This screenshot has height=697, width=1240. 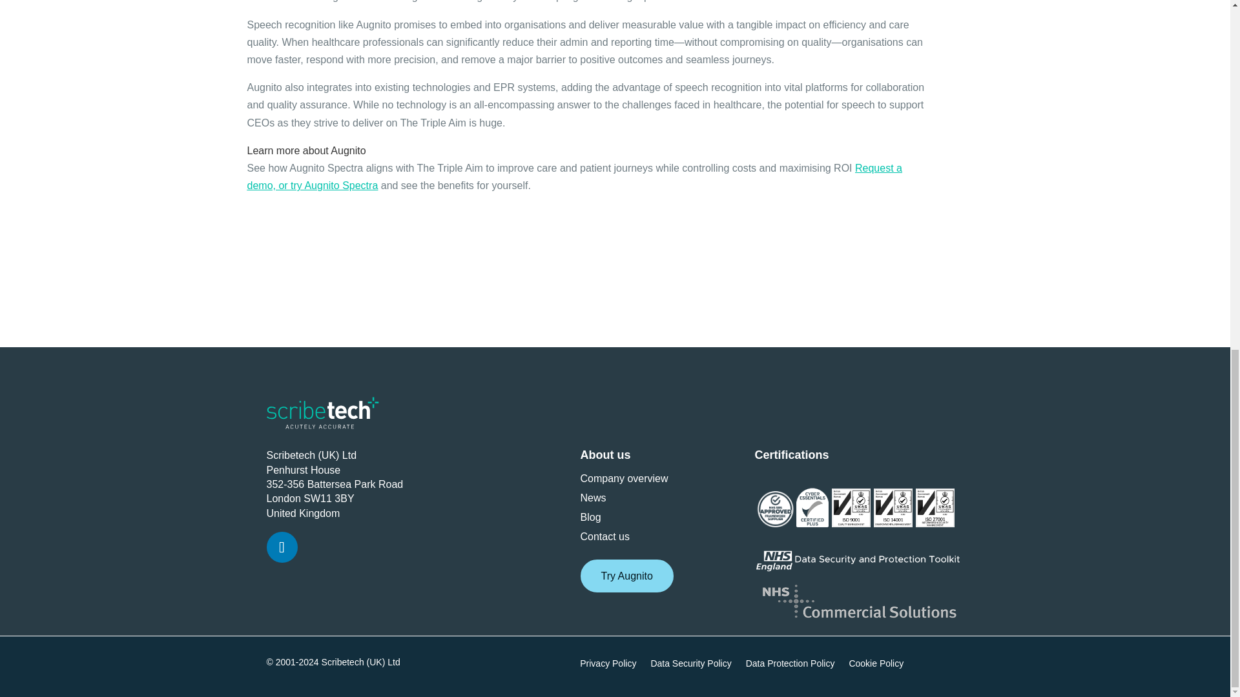 I want to click on Data Security Policy, so click(x=690, y=666).